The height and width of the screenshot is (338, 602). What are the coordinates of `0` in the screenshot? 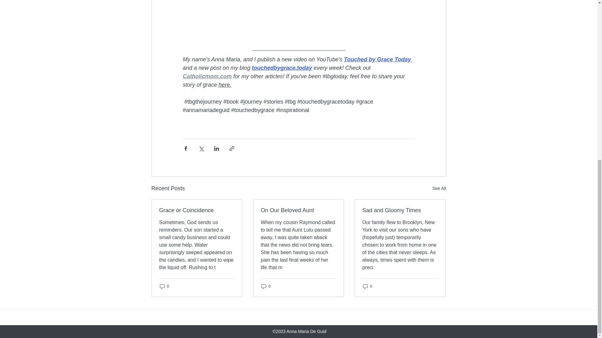 It's located at (164, 286).